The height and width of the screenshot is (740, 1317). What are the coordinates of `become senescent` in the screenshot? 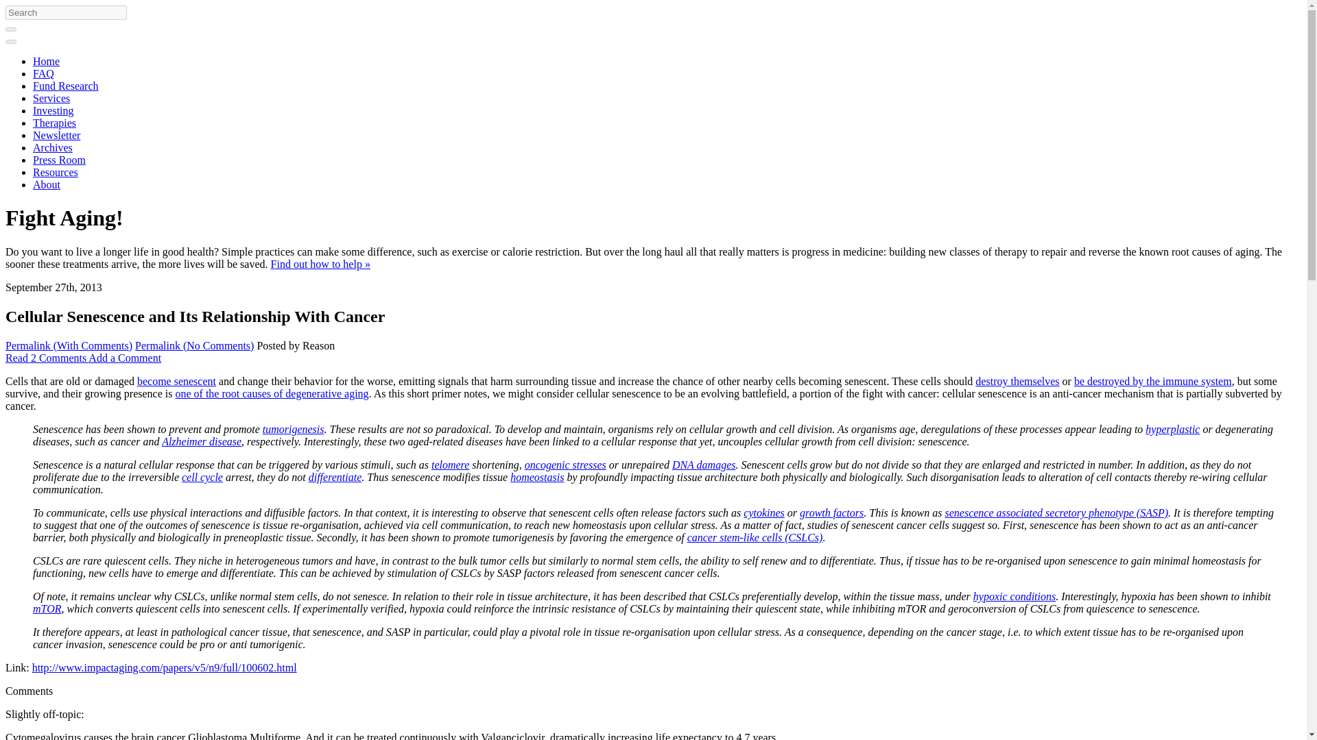 It's located at (176, 381).